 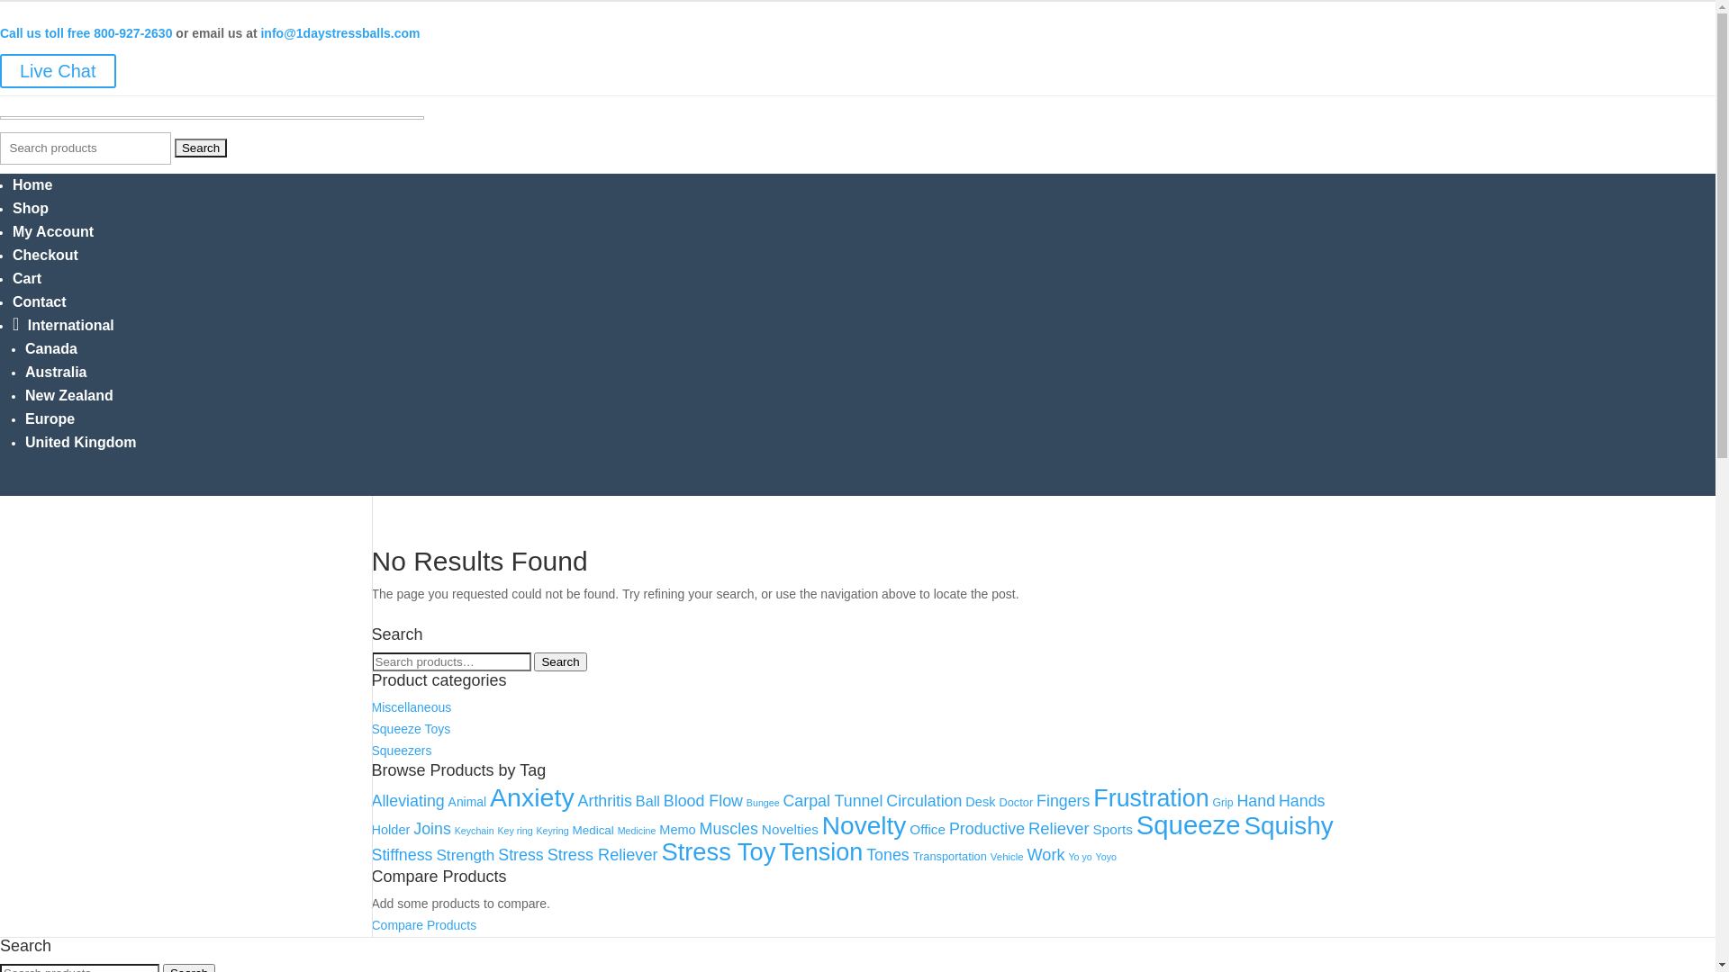 What do you see at coordinates (40, 302) in the screenshot?
I see `Contact` at bounding box center [40, 302].